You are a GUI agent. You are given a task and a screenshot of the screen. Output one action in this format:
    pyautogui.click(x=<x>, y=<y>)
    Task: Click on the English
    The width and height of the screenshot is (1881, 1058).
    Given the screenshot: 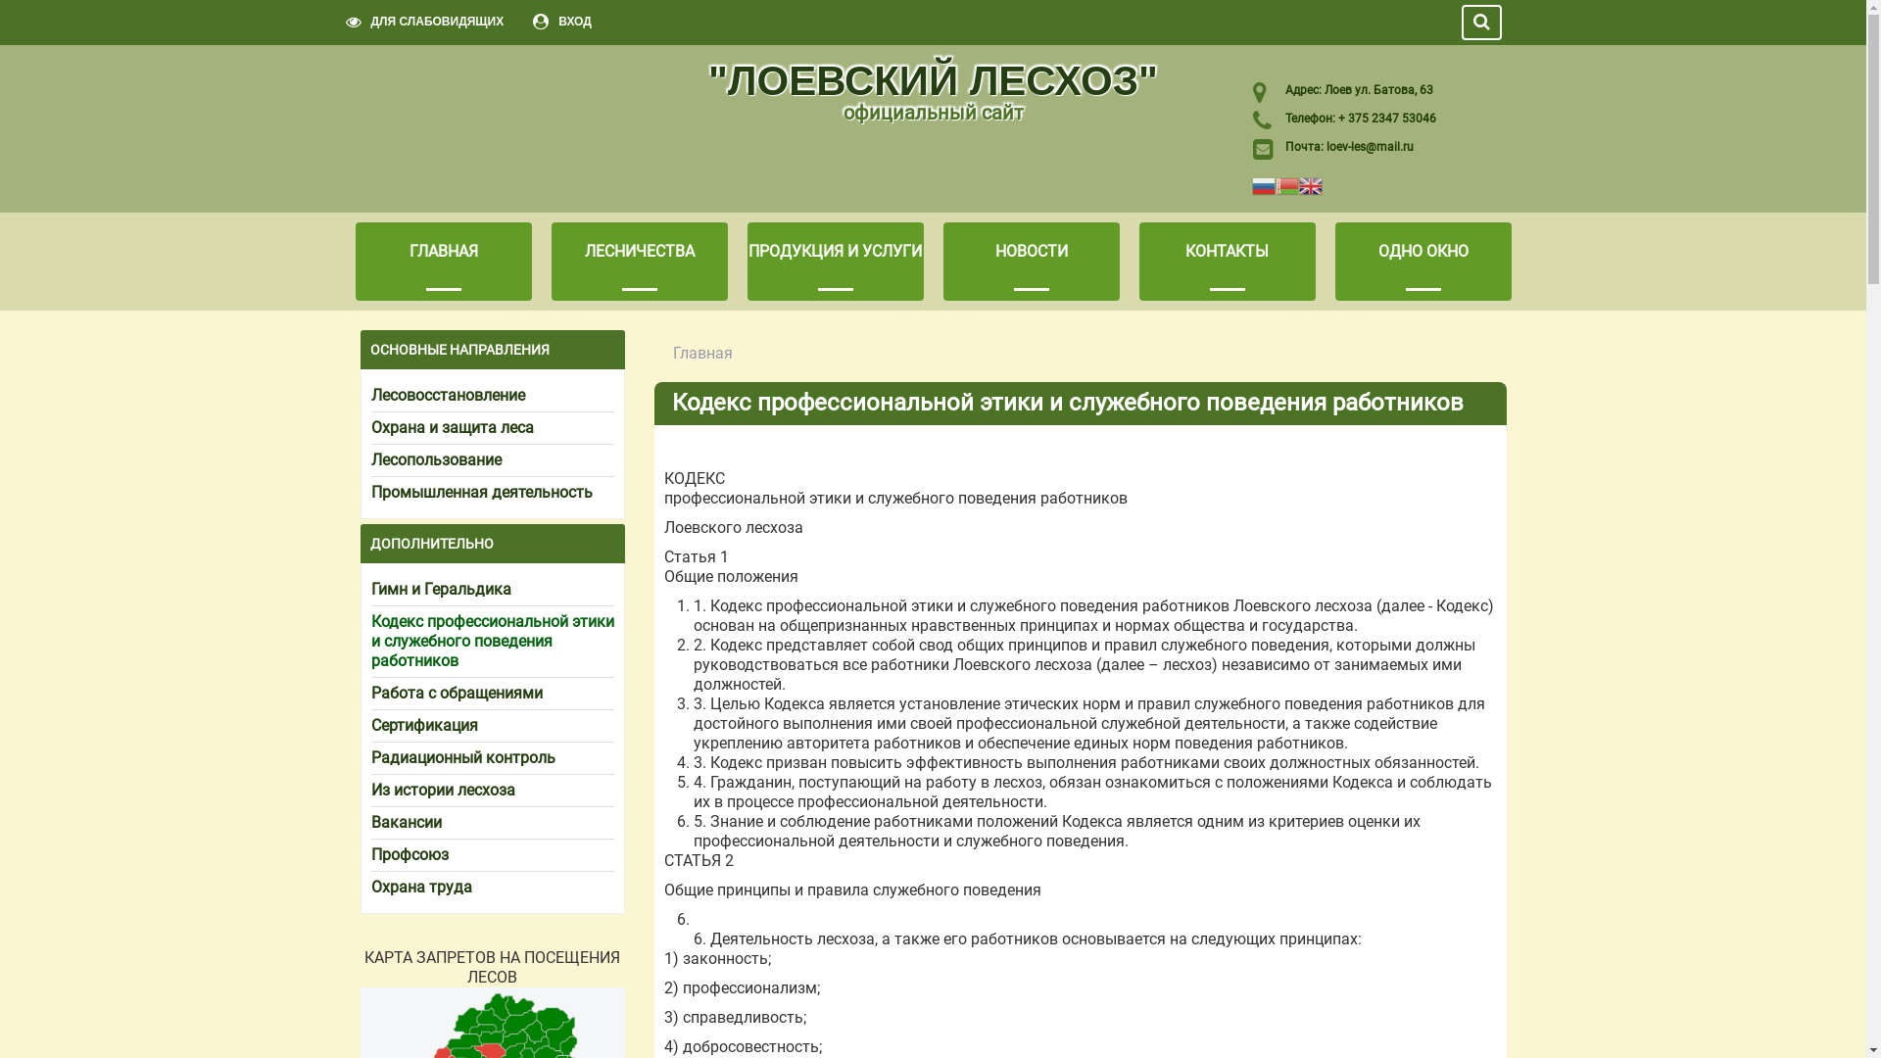 What is the action you would take?
    pyautogui.click(x=1311, y=184)
    